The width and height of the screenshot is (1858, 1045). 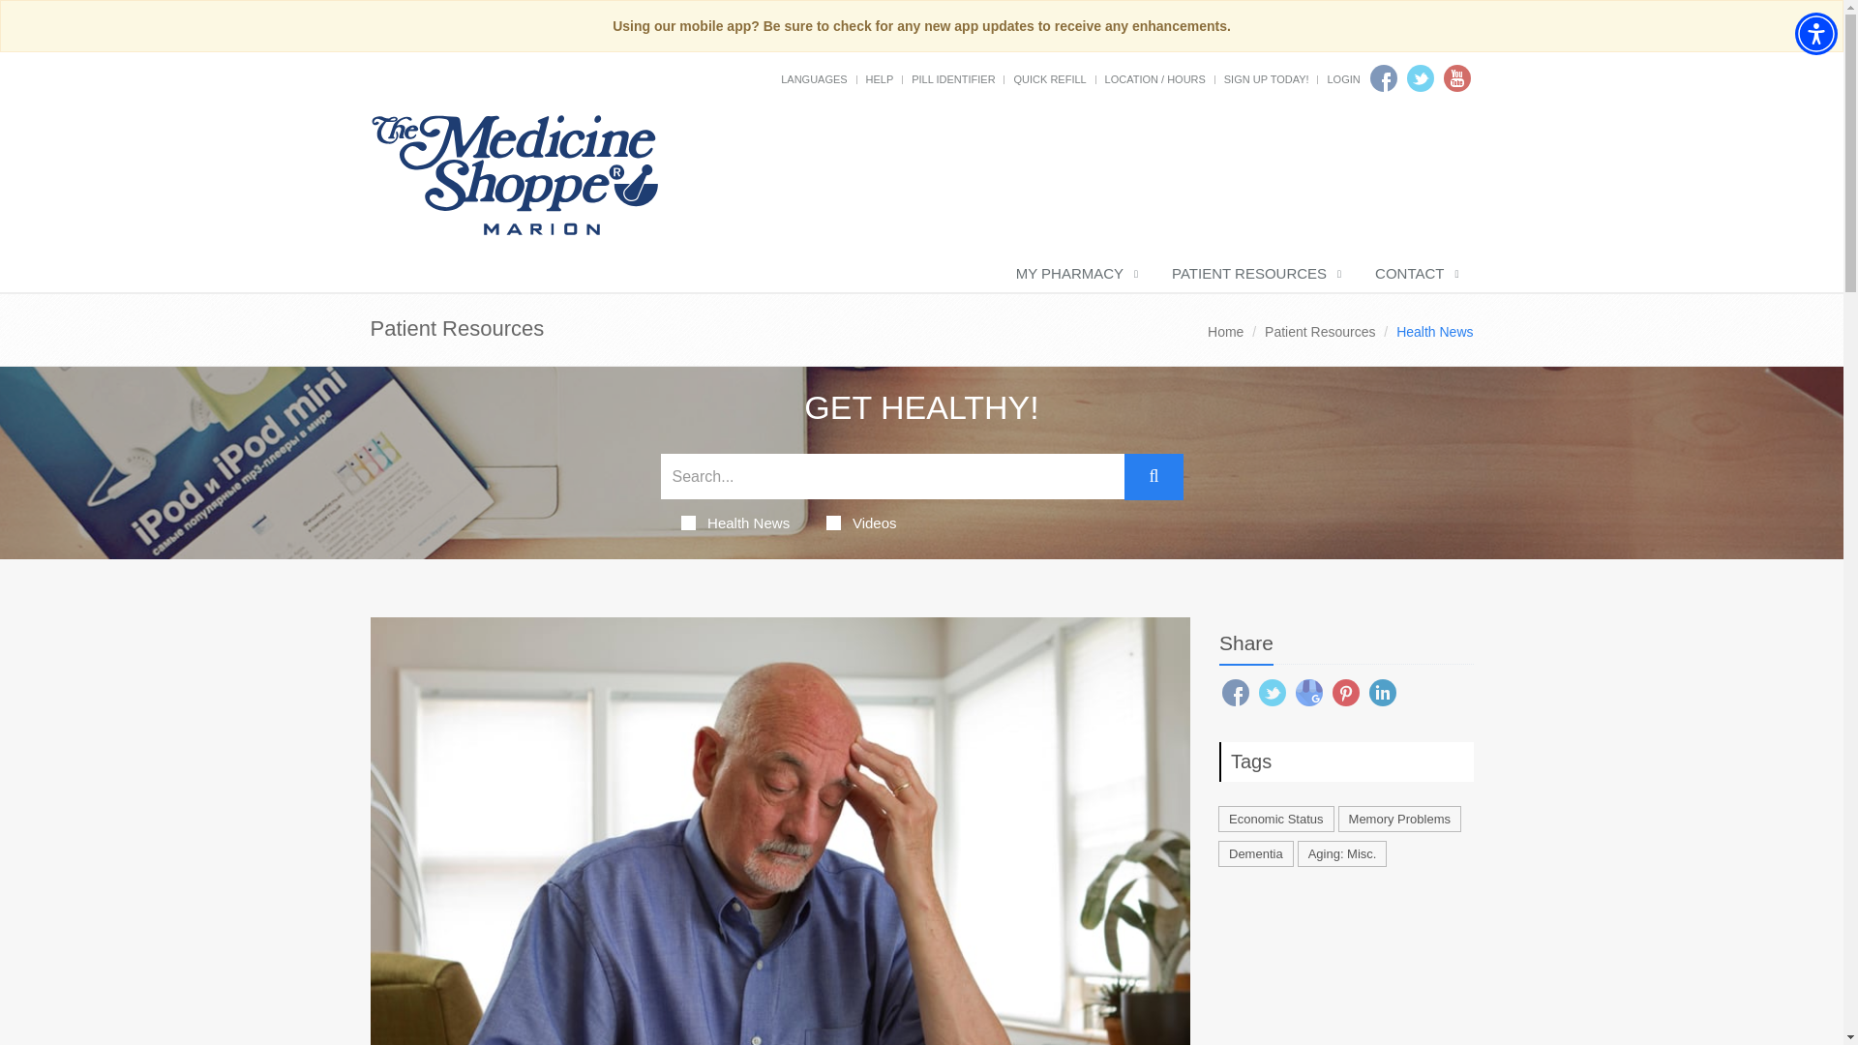 I want to click on MY PHARMACY, so click(x=1074, y=274).